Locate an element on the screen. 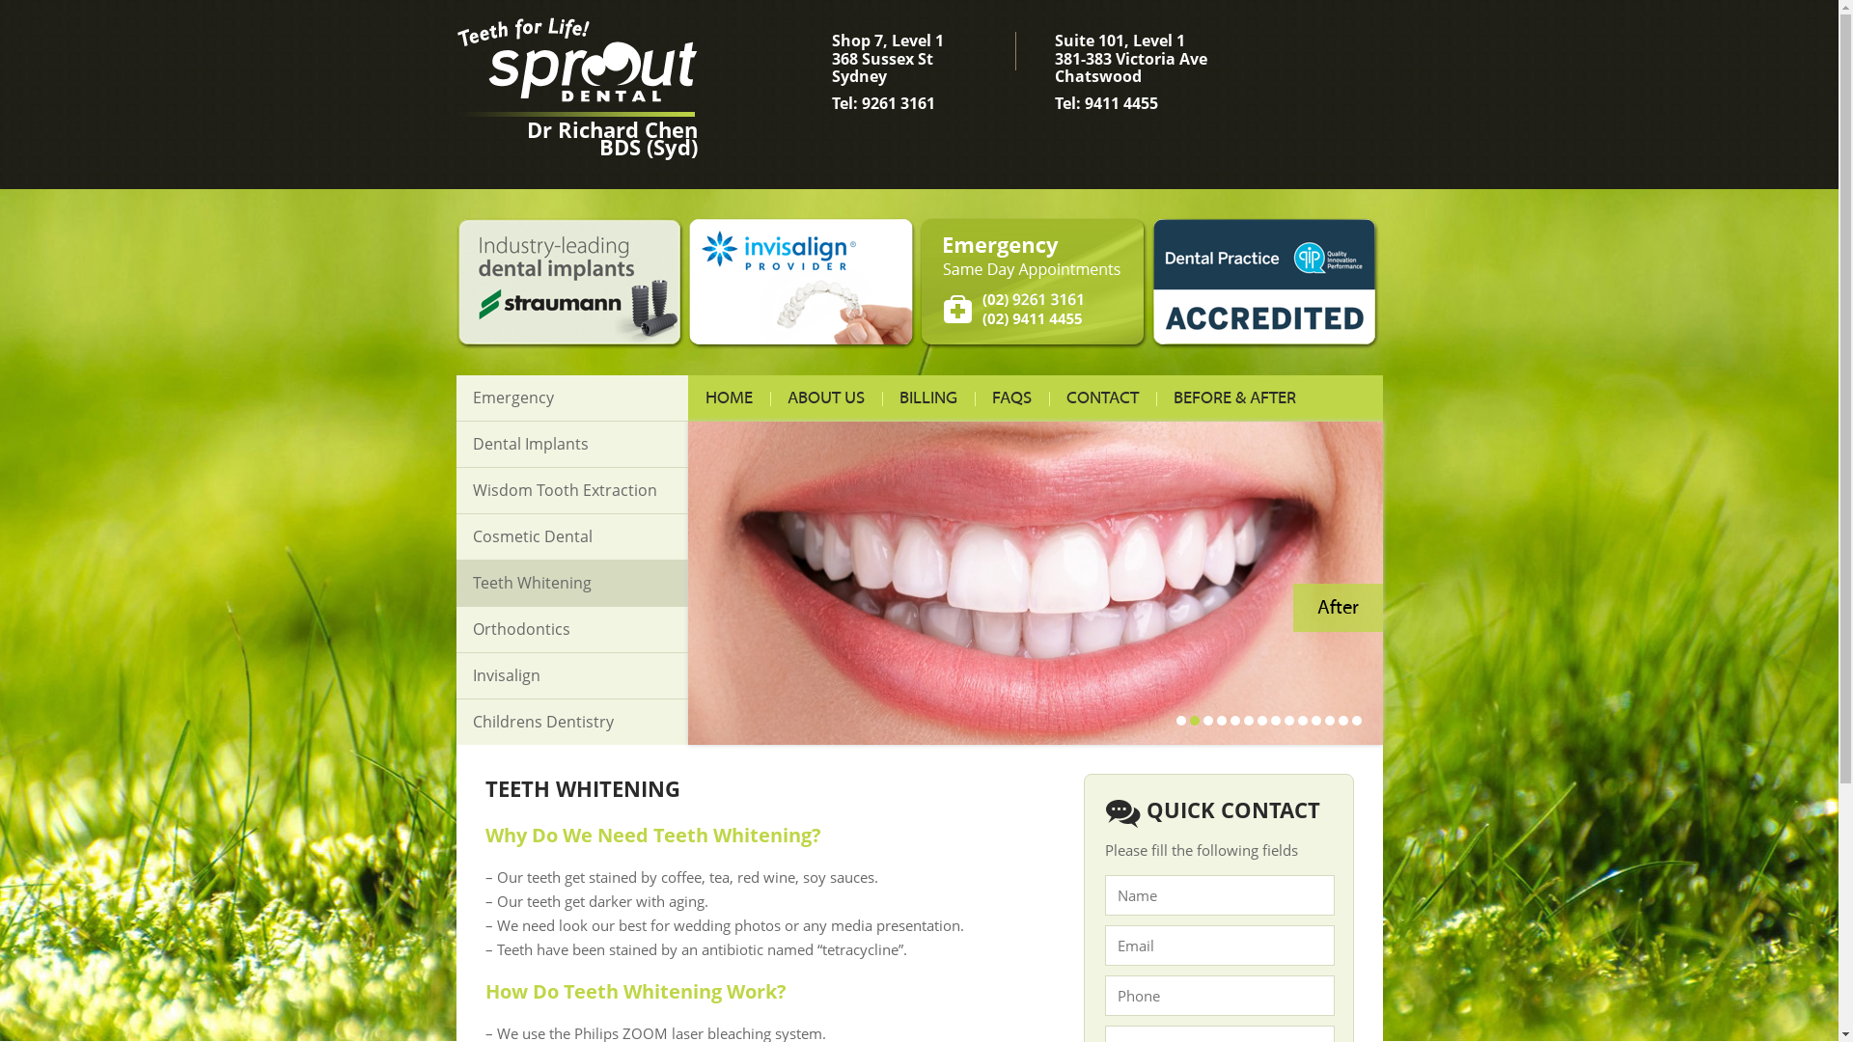  ABOUT US is located at coordinates (826, 398).